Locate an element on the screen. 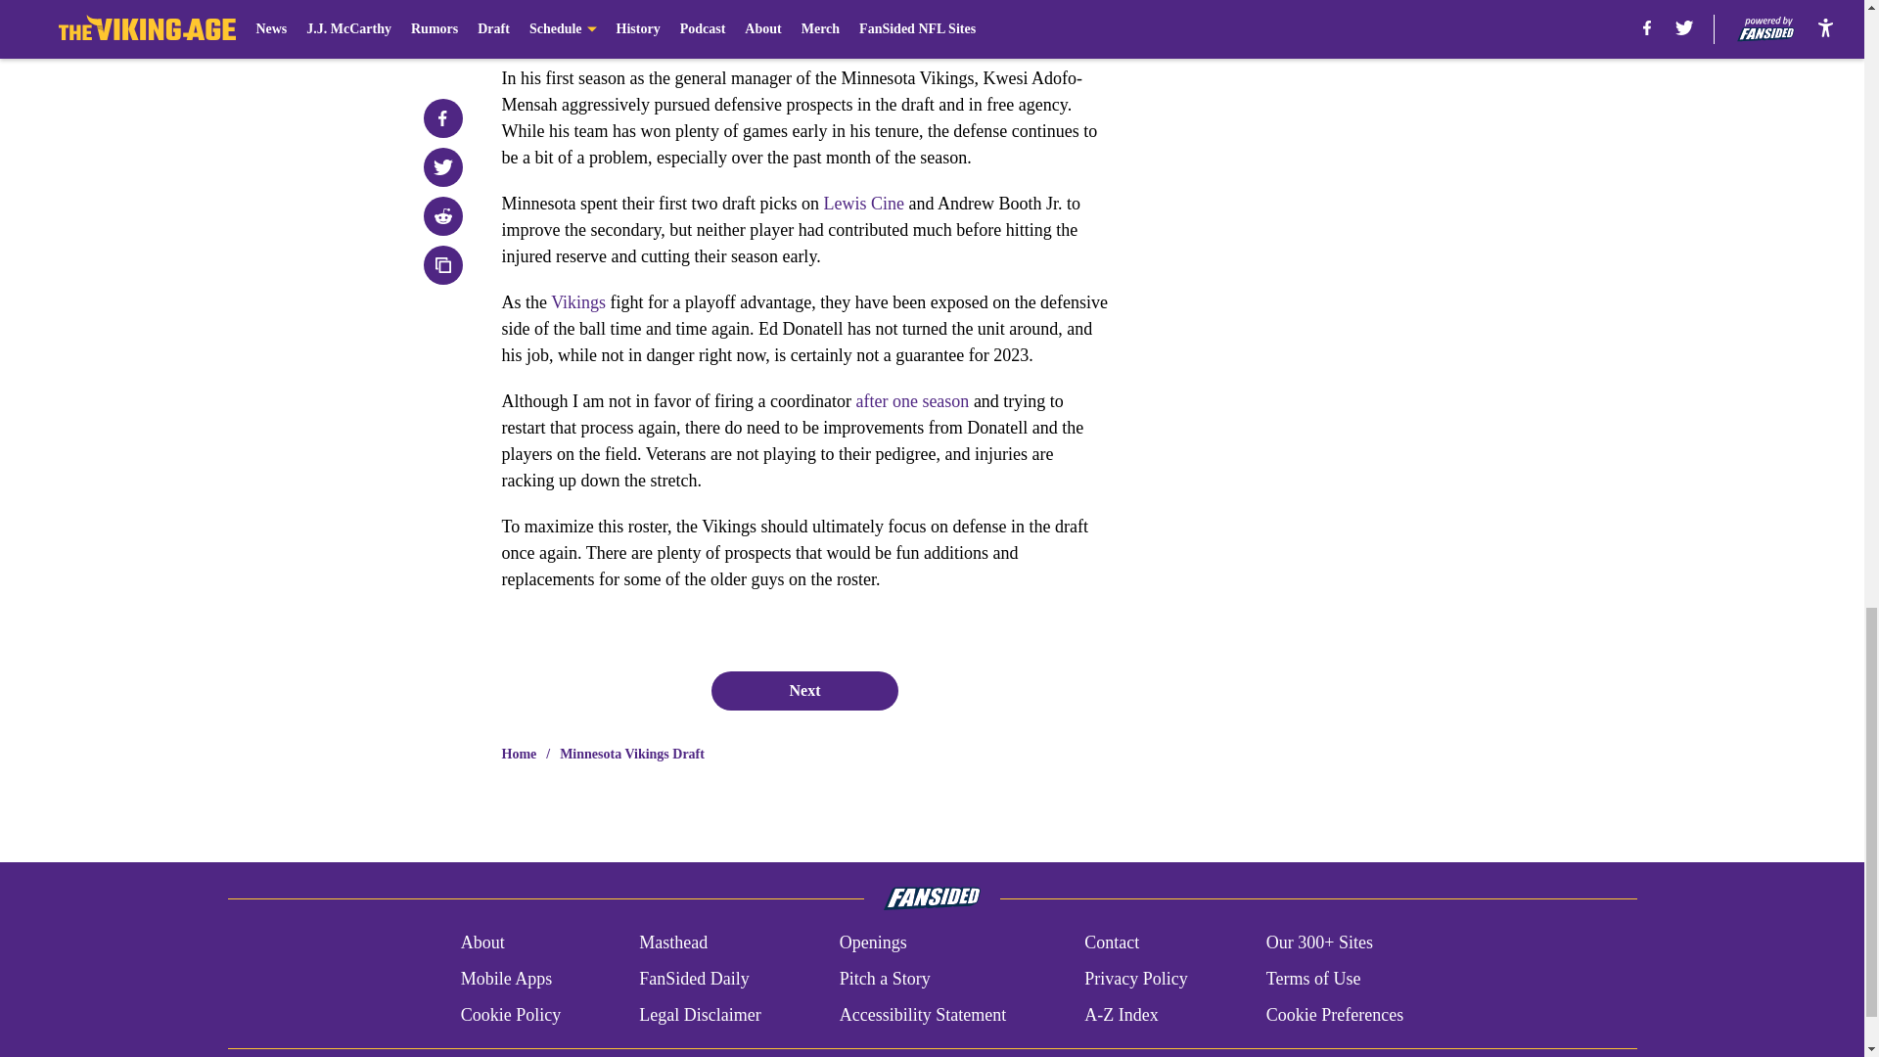  Minnesota Vikings Draft is located at coordinates (632, 754).